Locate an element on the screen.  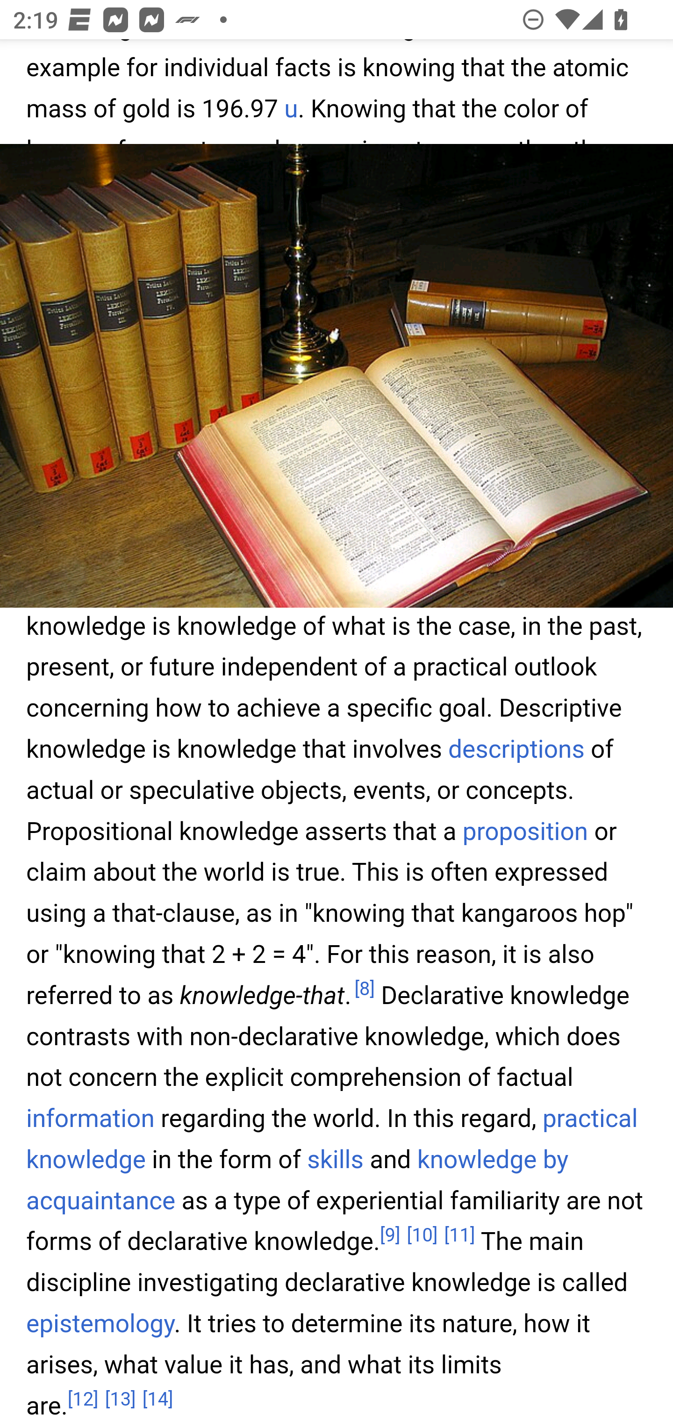
information is located at coordinates (91, 1120).